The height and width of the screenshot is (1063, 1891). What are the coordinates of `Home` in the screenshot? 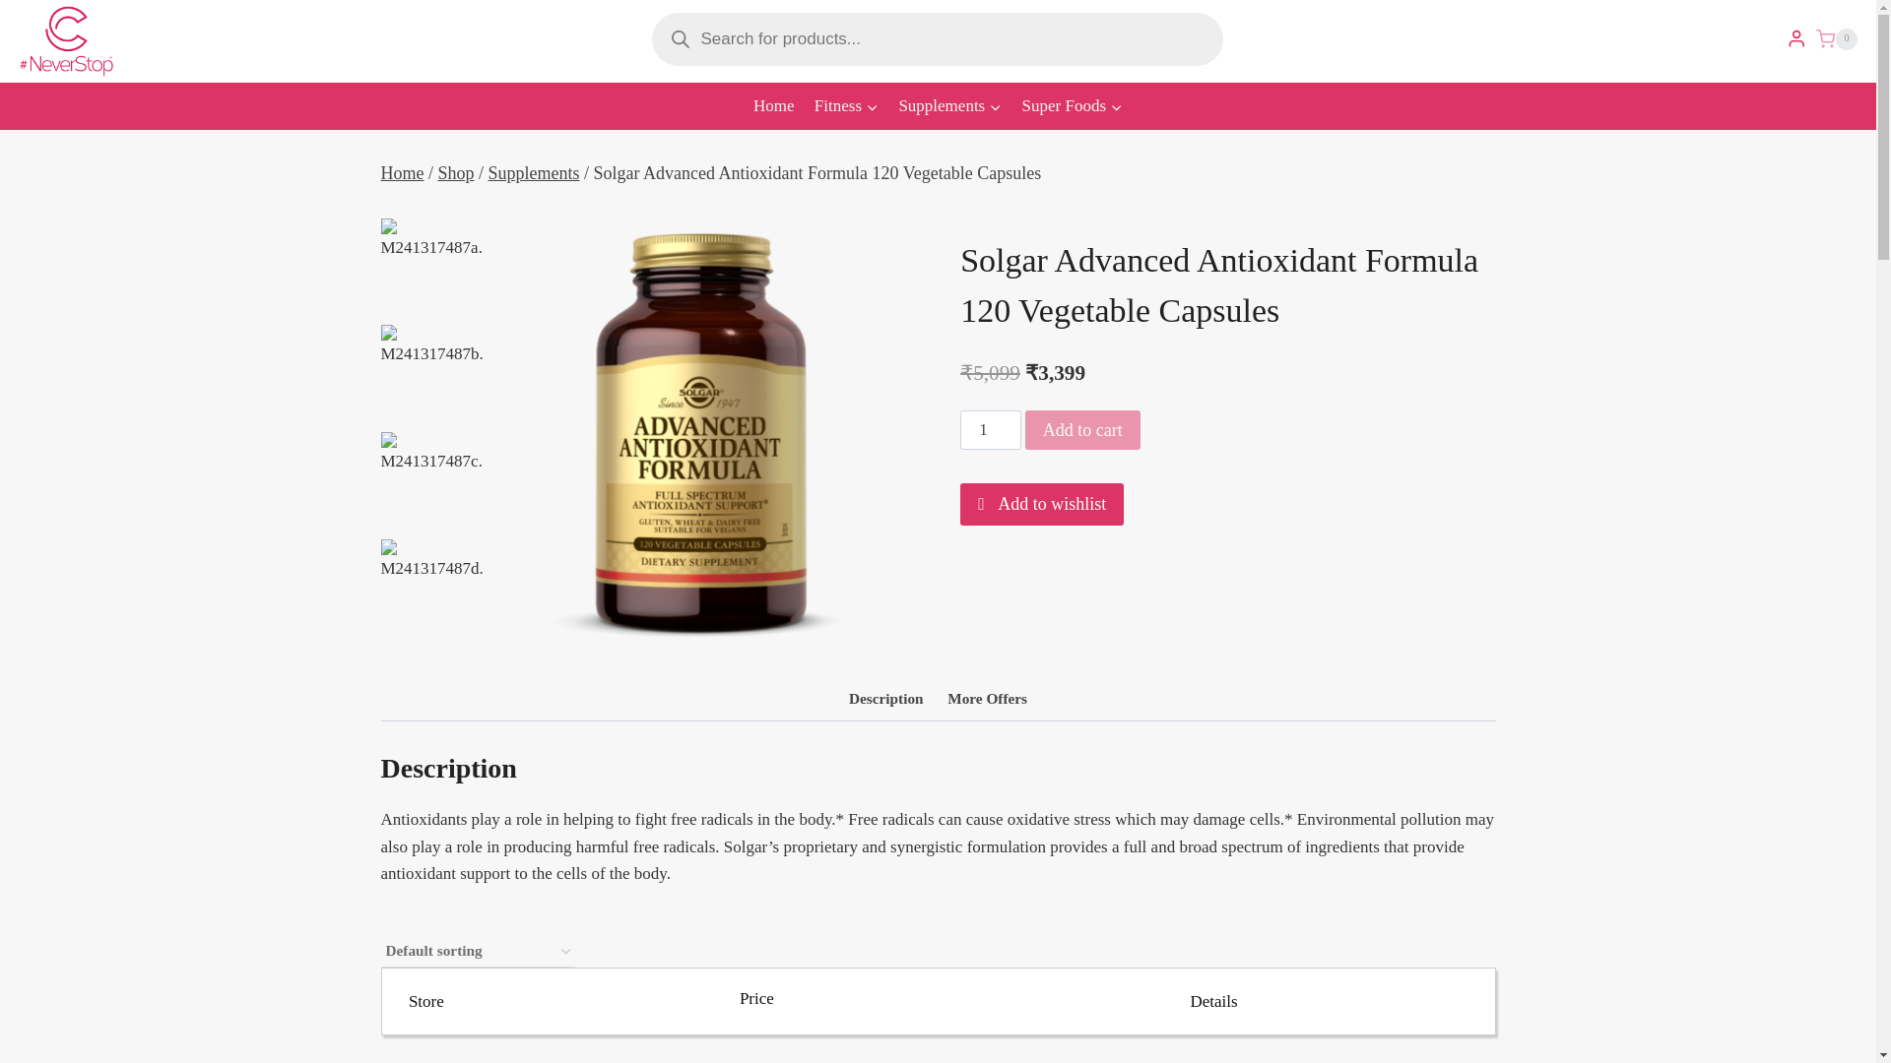 It's located at (774, 106).